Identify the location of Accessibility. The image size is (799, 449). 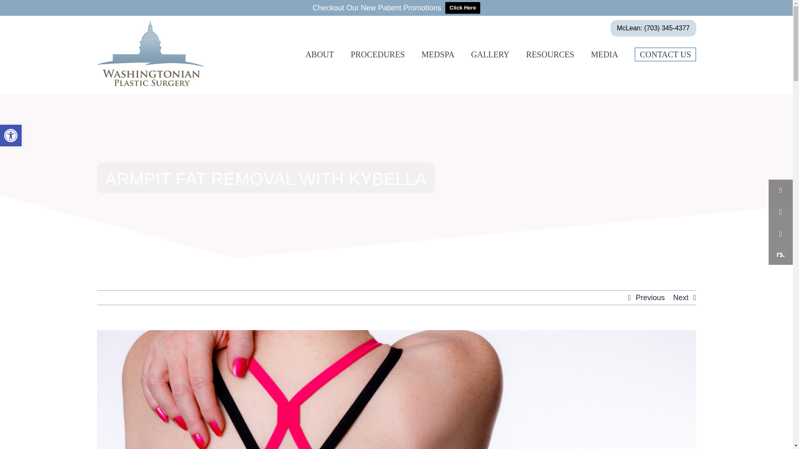
(11, 136).